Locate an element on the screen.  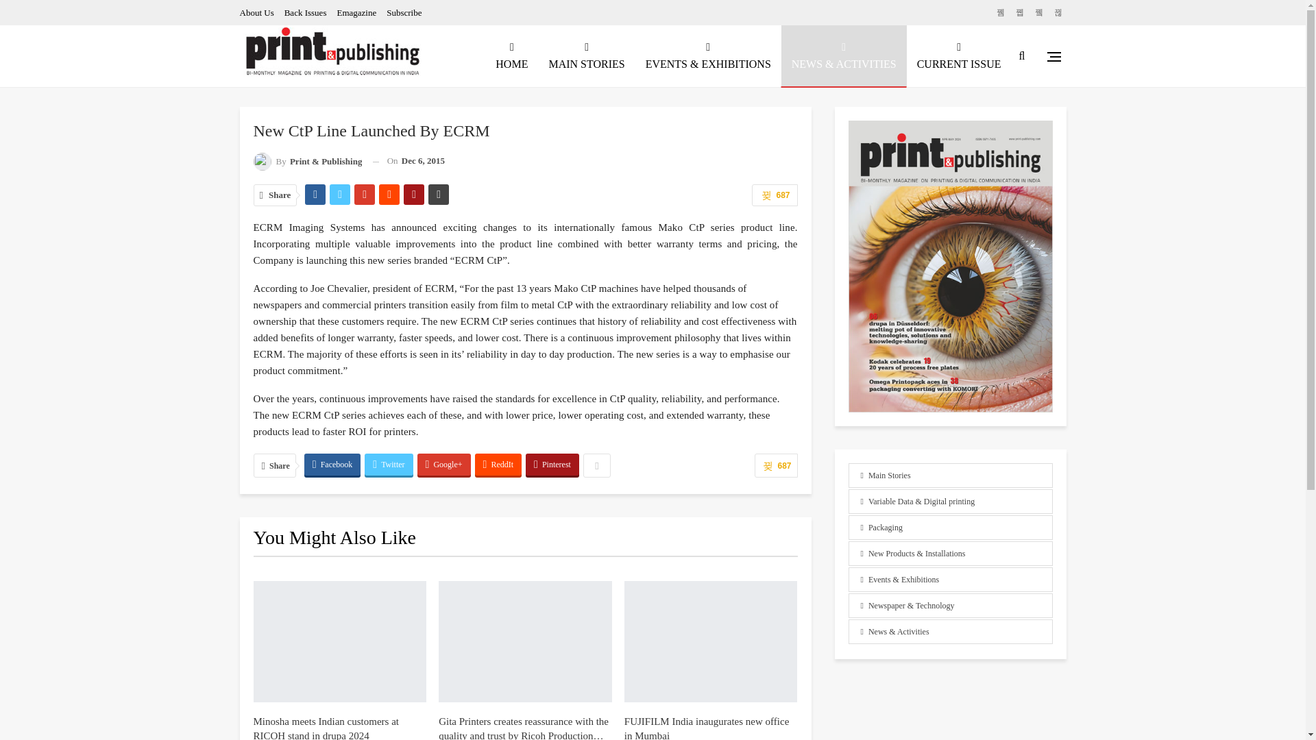
Facebook is located at coordinates (332, 465).